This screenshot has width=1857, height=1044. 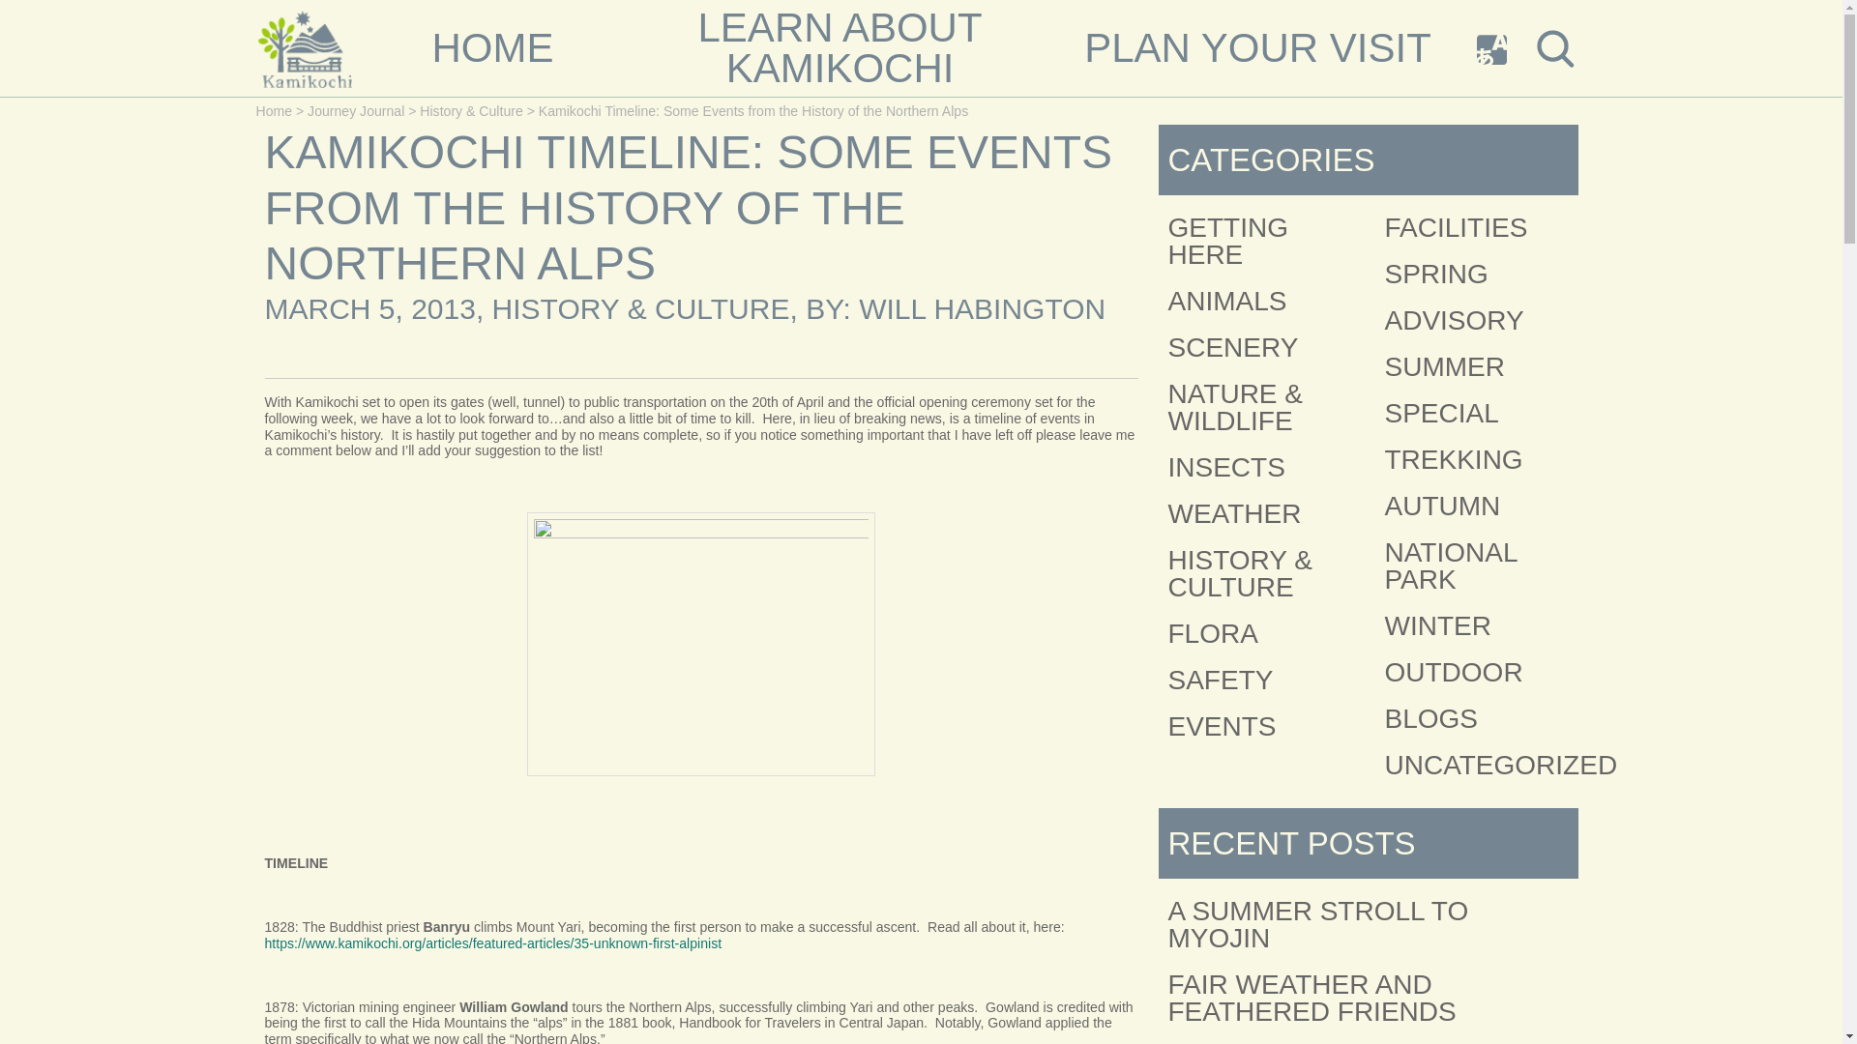 What do you see at coordinates (981, 308) in the screenshot?
I see `Posts by will habington` at bounding box center [981, 308].